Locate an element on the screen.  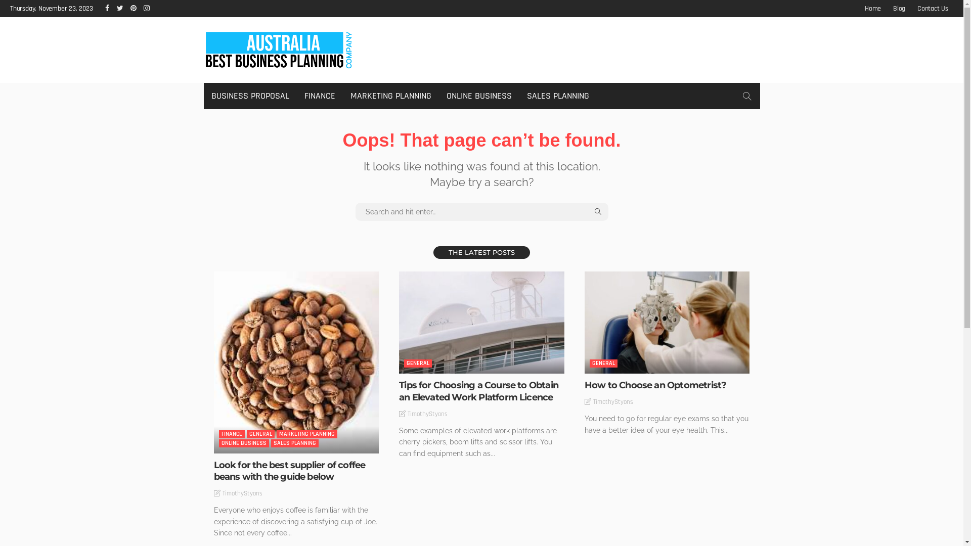
MARKETING PLANNING is located at coordinates (306, 434).